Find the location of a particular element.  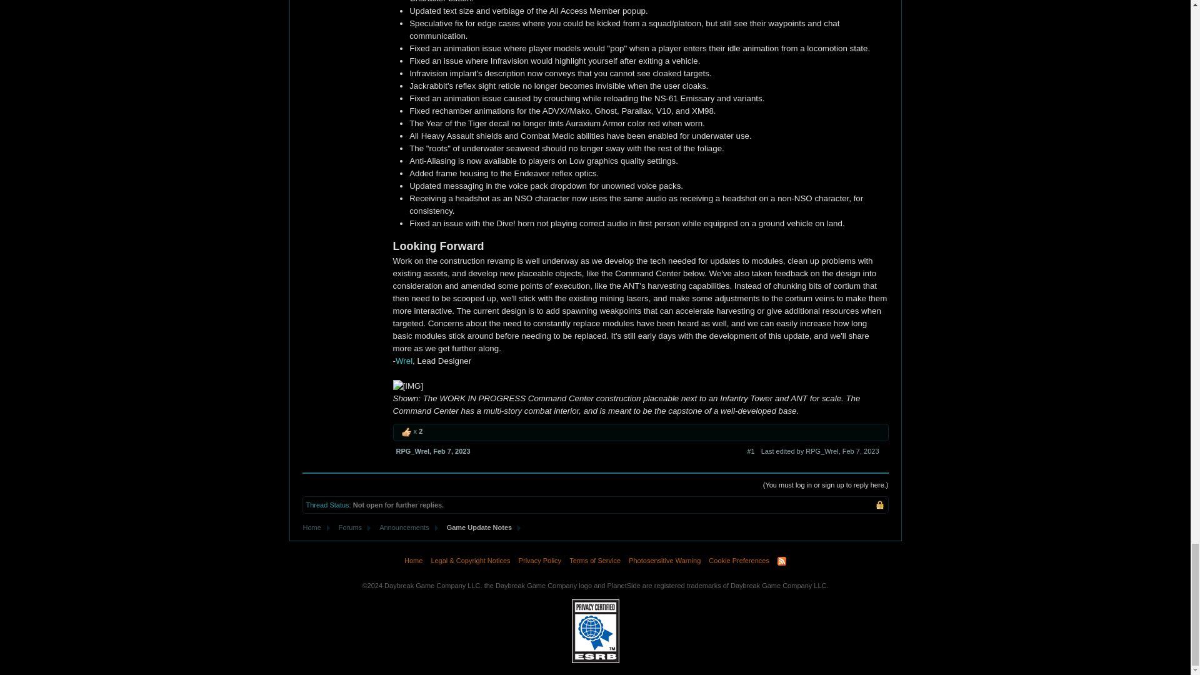

Forums is located at coordinates (347, 527).